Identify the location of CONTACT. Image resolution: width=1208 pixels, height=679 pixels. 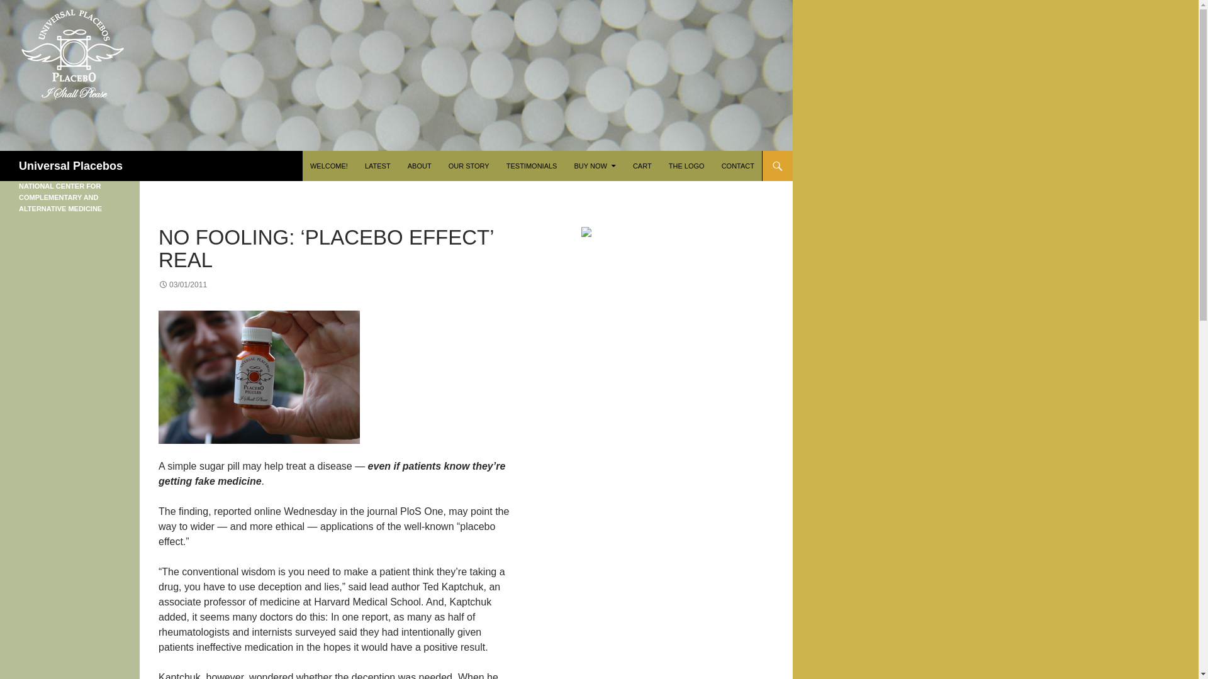
(737, 166).